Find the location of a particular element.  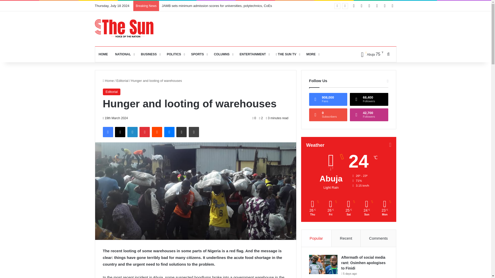

MORE is located at coordinates (312, 54).